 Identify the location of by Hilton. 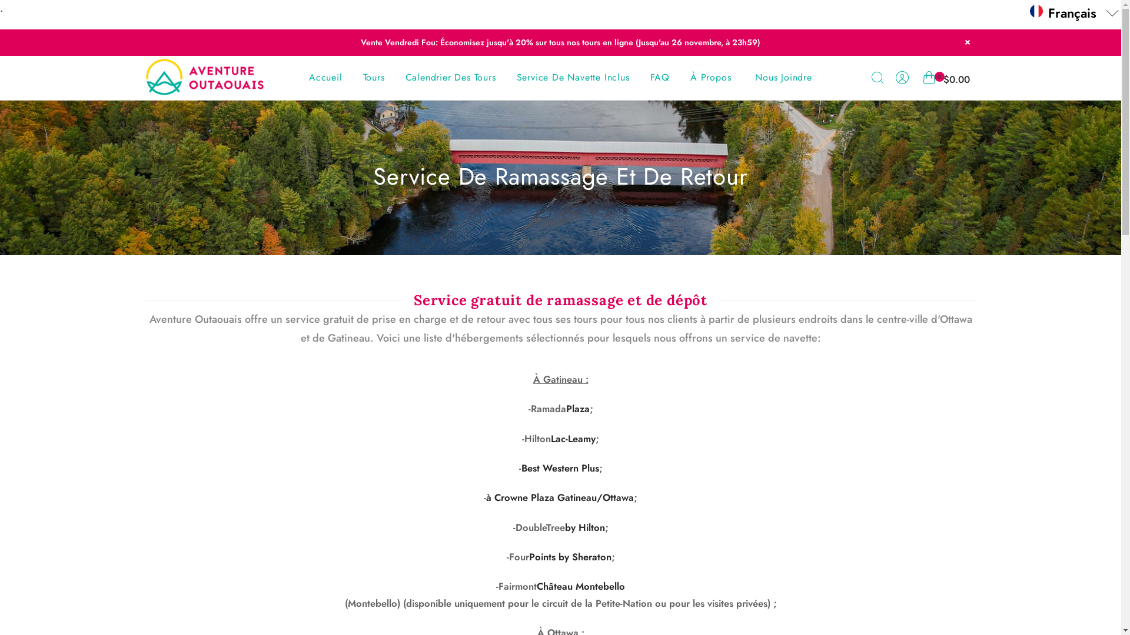
(585, 527).